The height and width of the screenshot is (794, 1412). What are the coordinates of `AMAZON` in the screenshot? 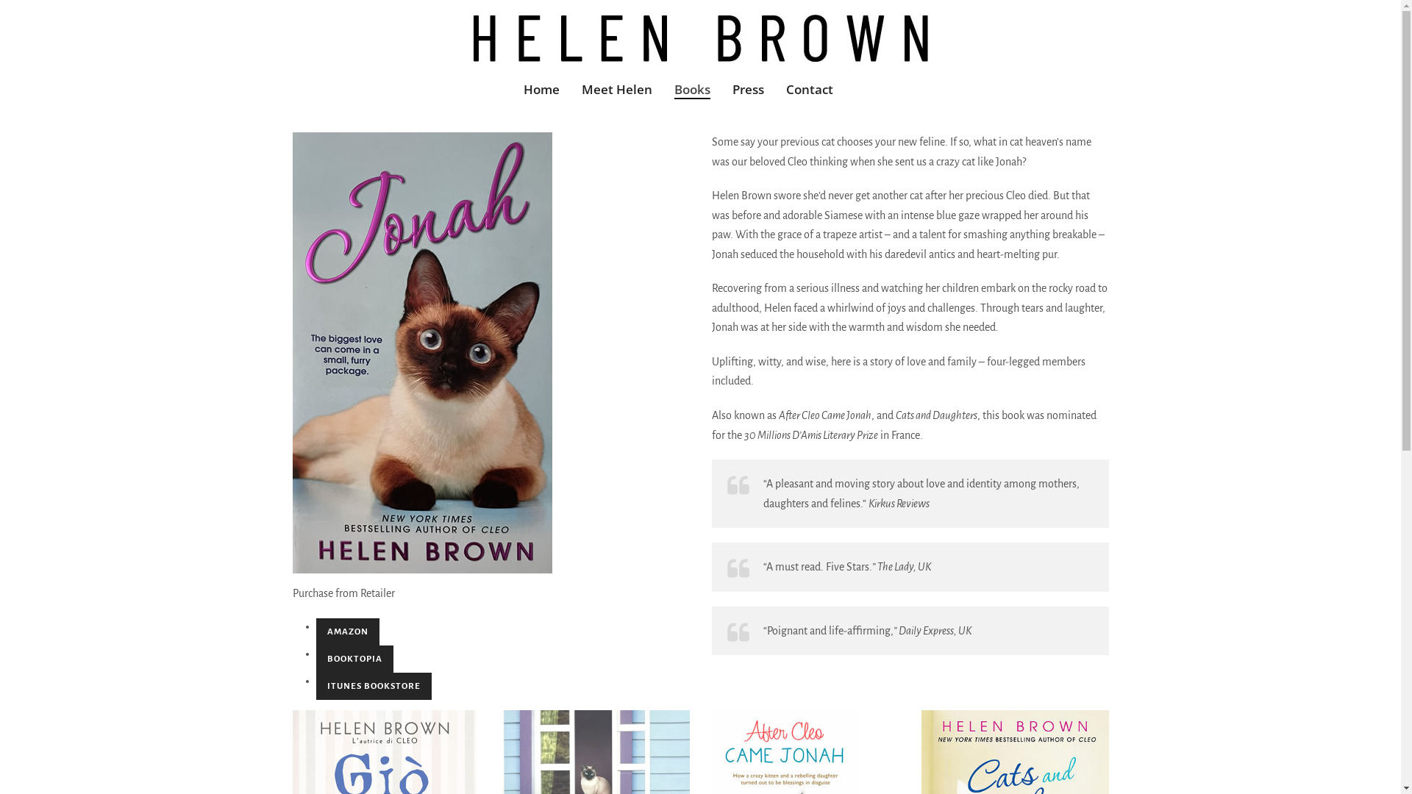 It's located at (348, 632).